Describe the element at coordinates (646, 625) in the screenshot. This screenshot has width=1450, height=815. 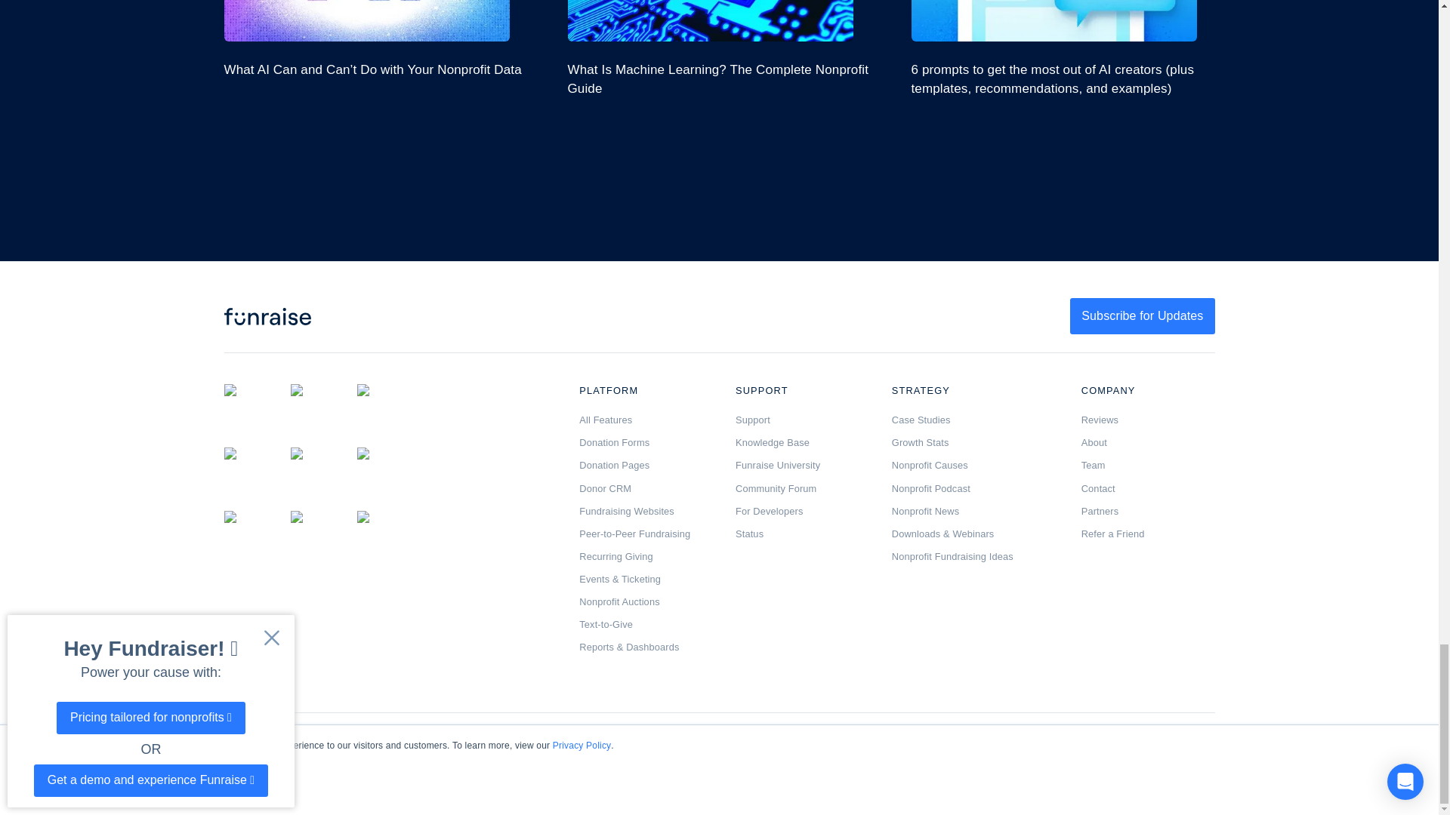
I see `Text-to-Give` at that location.